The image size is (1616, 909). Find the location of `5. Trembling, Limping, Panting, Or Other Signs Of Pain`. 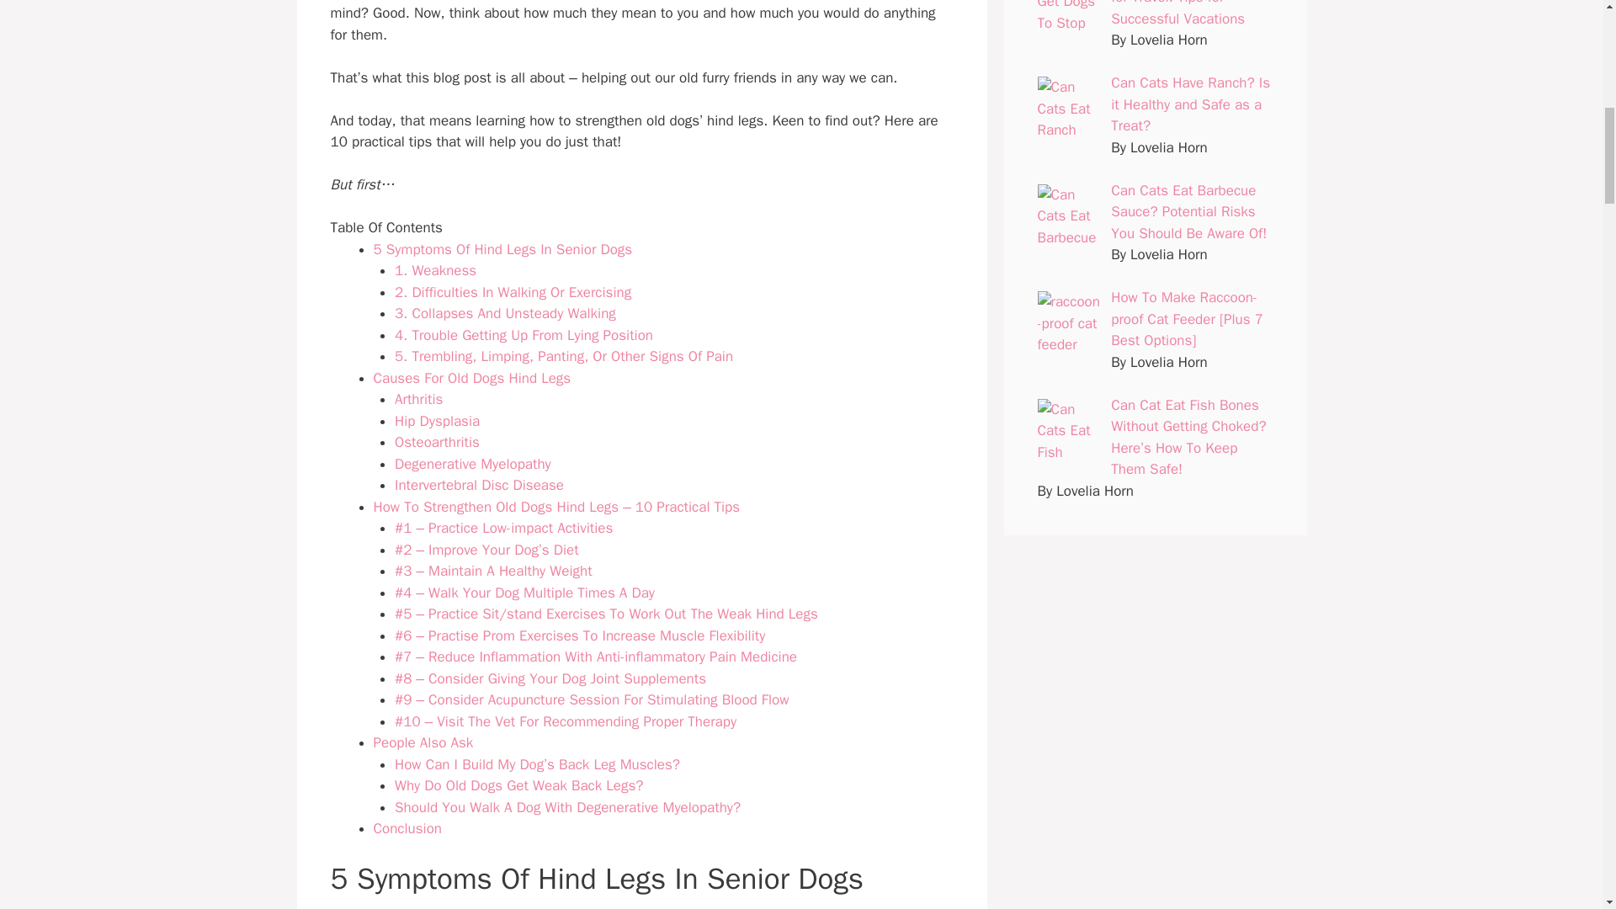

5. Trembling, Limping, Panting, Or Other Signs Of Pain is located at coordinates (564, 356).